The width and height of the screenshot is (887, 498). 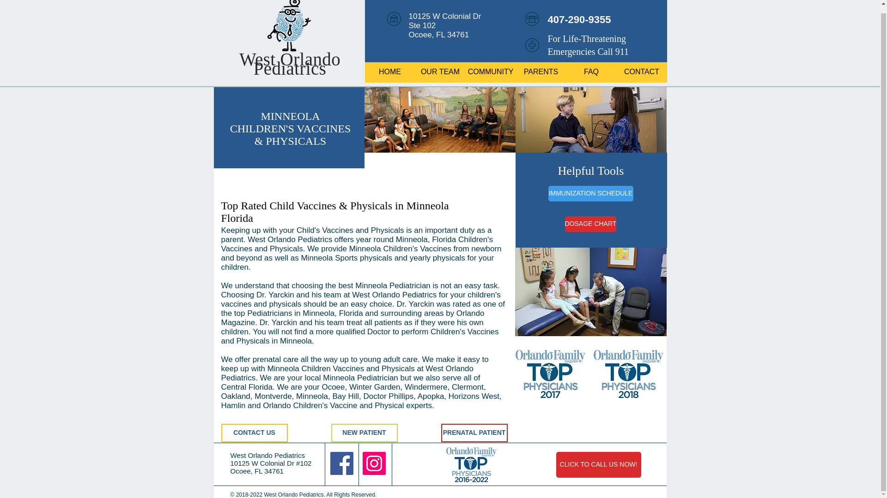 I want to click on CLICK TO CALL US NOW!, so click(x=599, y=464).